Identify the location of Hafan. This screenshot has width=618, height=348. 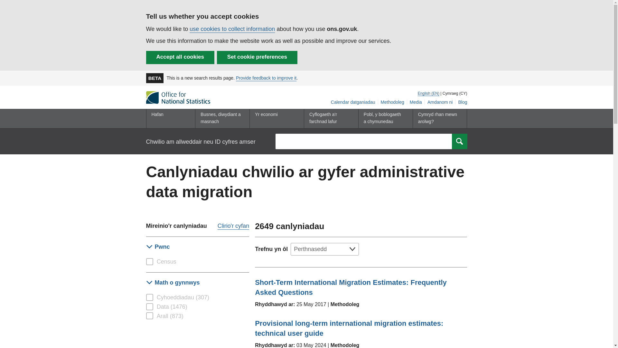
(169, 119).